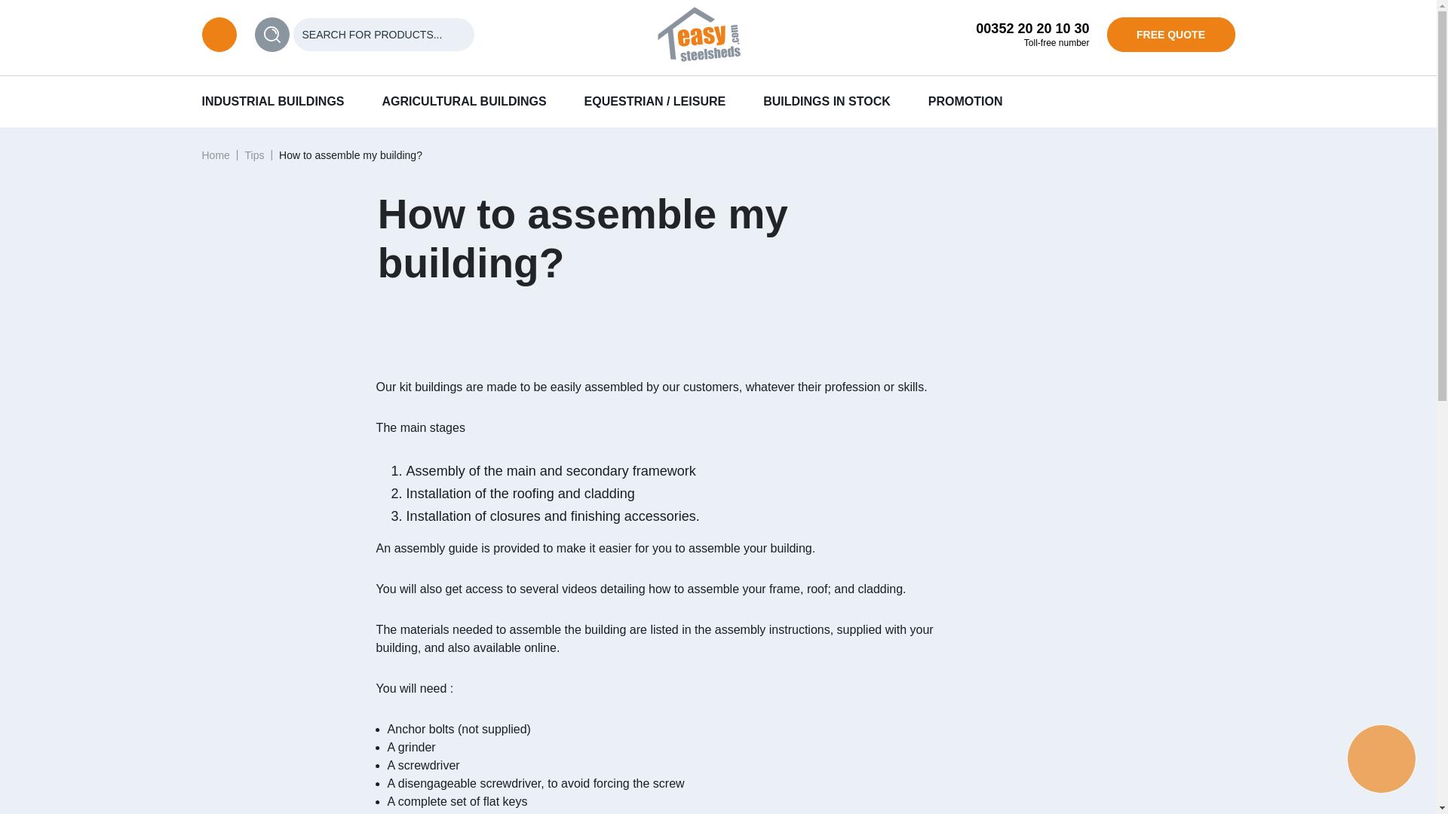  Describe the element at coordinates (465, 101) in the screenshot. I see `AGRICULTURAL BUILDINGS` at that location.